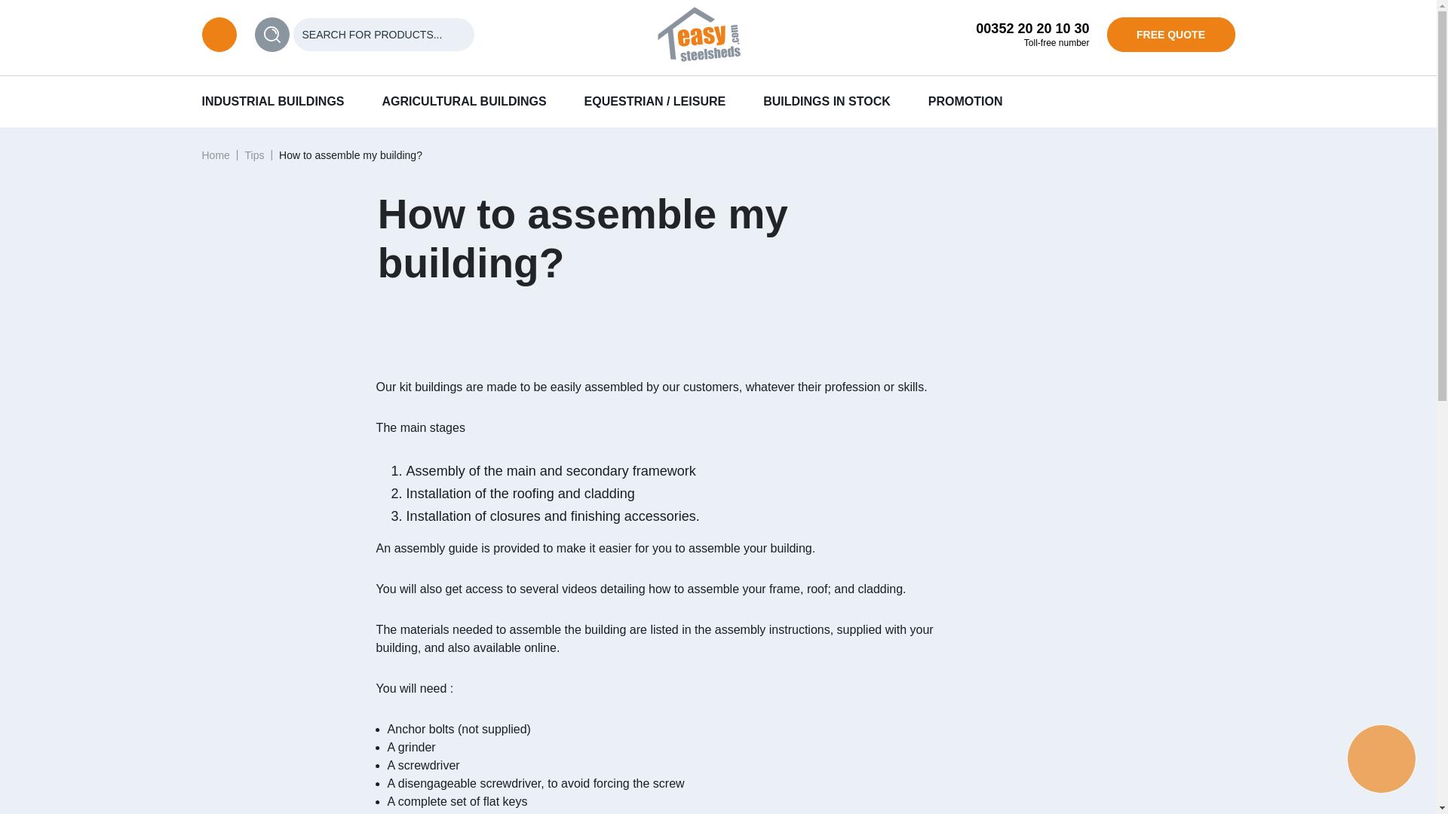  Describe the element at coordinates (465, 101) in the screenshot. I see `AGRICULTURAL BUILDINGS` at that location.